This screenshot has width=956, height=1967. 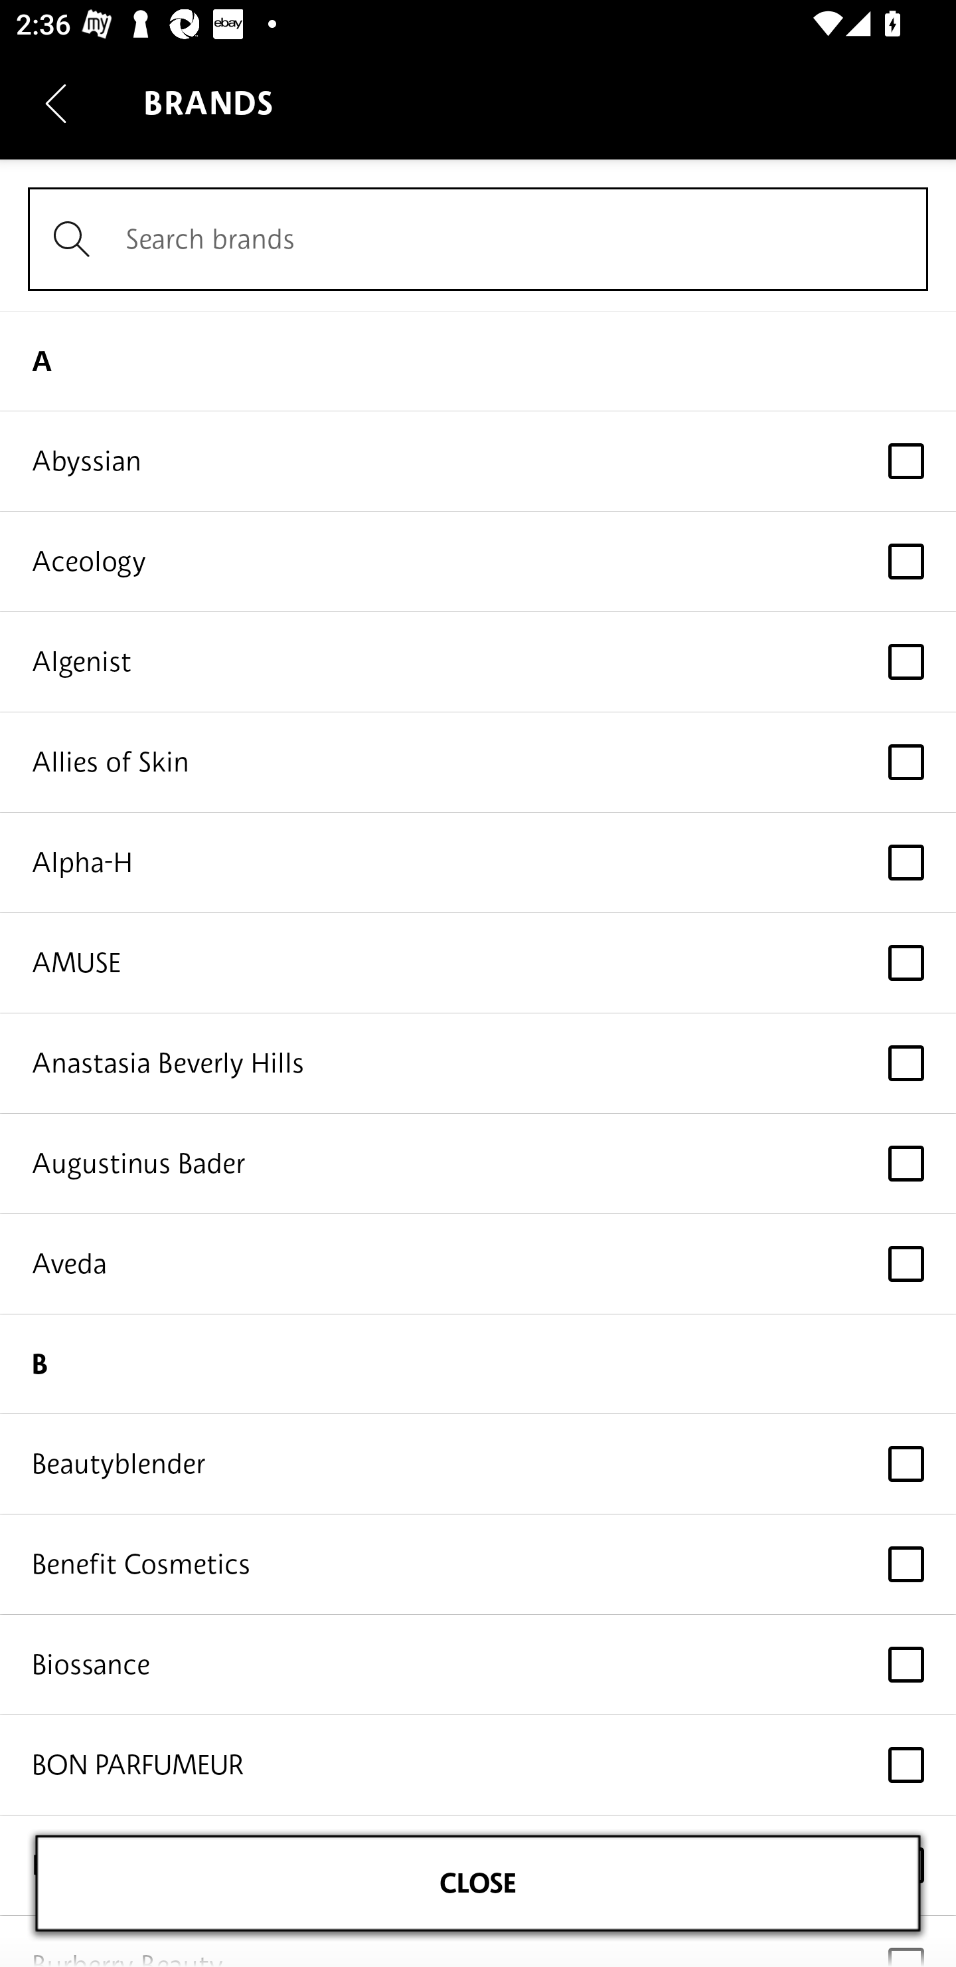 I want to click on Anastasia Beverly Hills, so click(x=478, y=1063).